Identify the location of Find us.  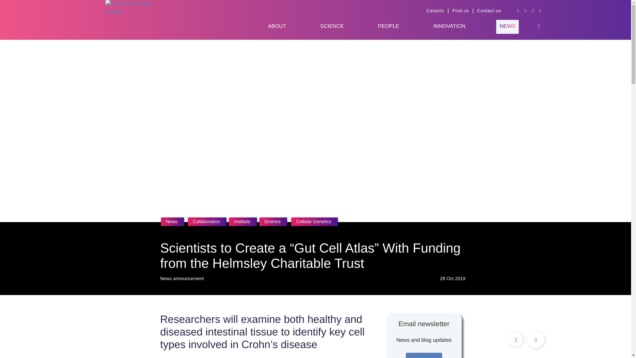
(460, 10).